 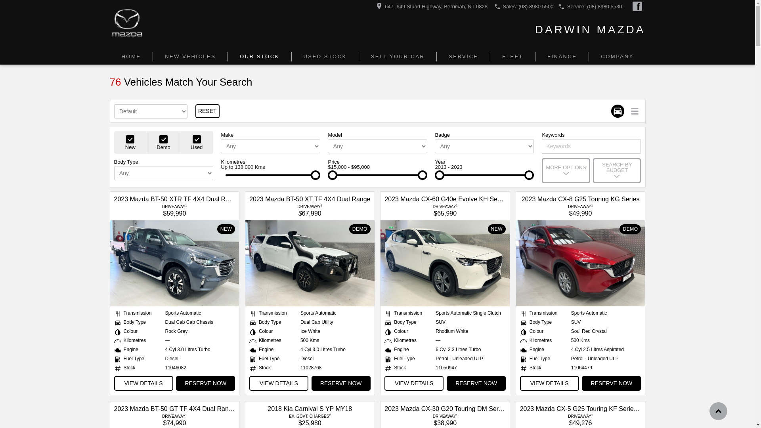 I want to click on COMPANY, so click(x=617, y=57).